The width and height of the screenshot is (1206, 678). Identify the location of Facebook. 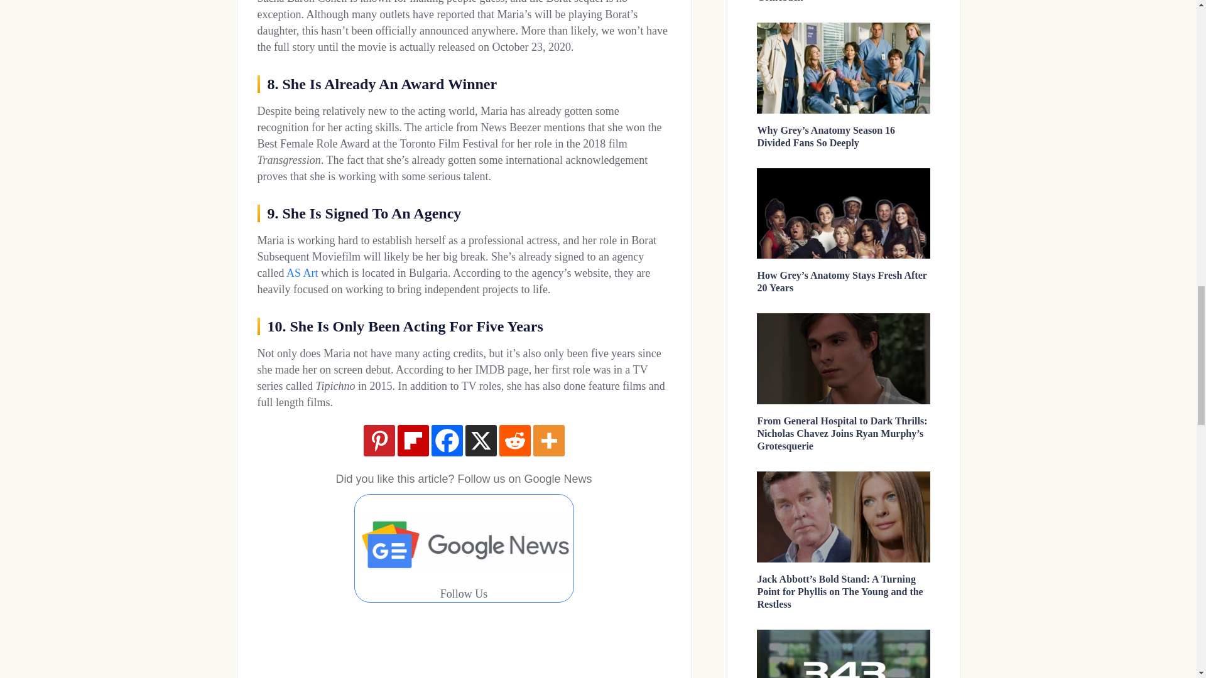
(446, 441).